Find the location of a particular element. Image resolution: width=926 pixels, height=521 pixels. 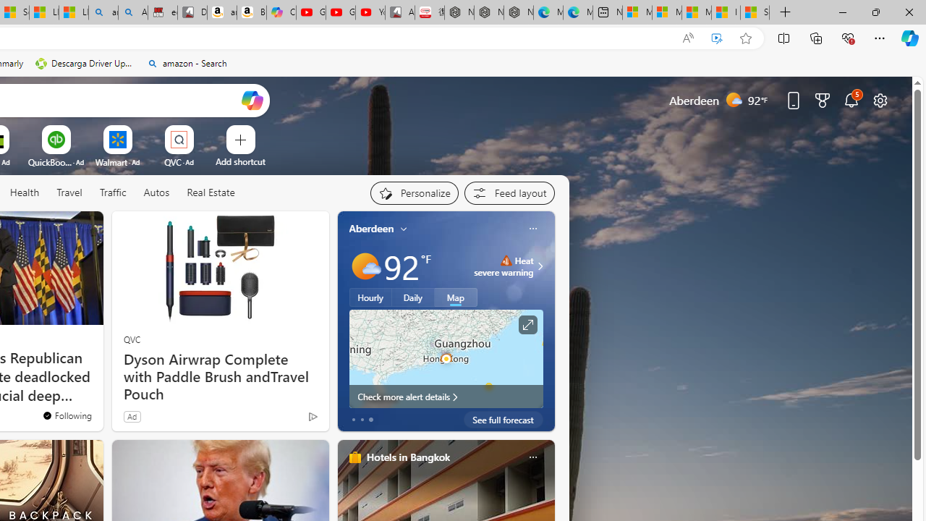

next is located at coordinates (547, 321).